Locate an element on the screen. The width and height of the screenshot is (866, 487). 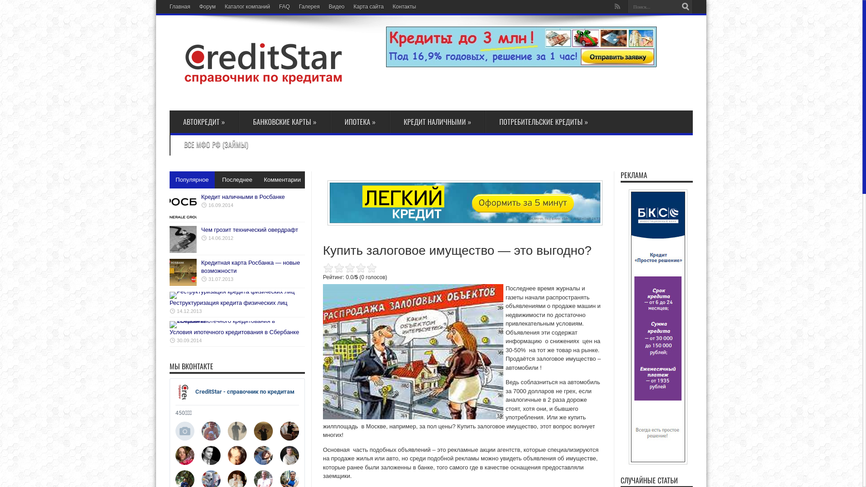
4 / 5 is located at coordinates (345, 268).